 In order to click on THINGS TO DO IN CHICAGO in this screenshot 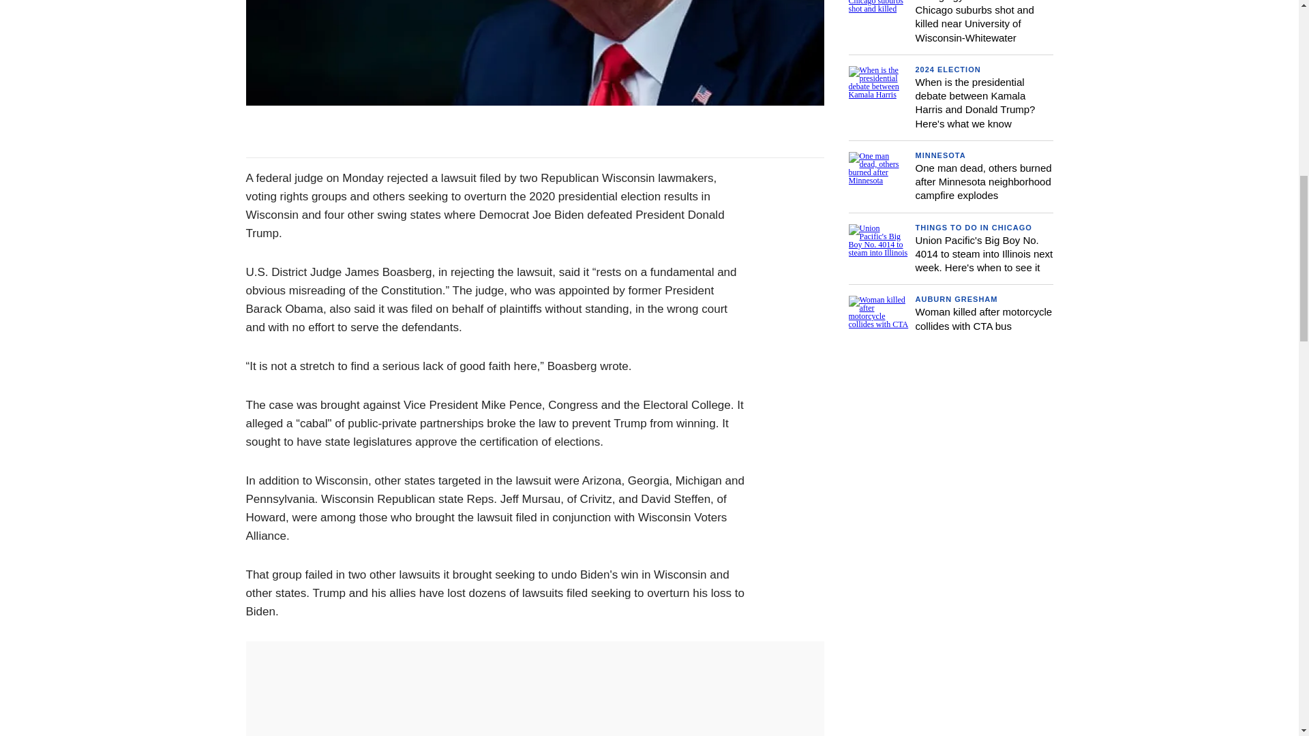, I will do `click(973, 228)`.